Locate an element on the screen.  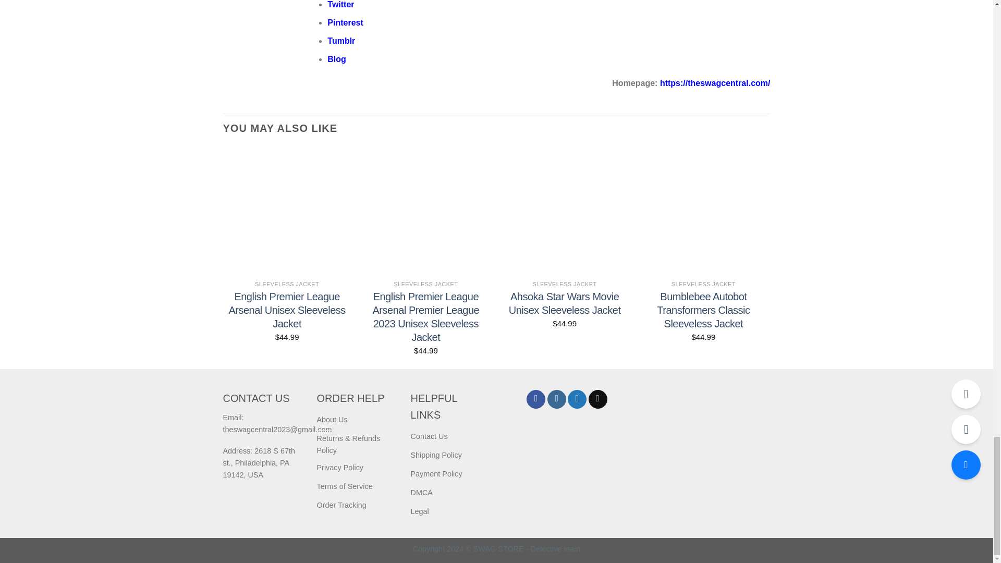
Send us an email is located at coordinates (597, 399).